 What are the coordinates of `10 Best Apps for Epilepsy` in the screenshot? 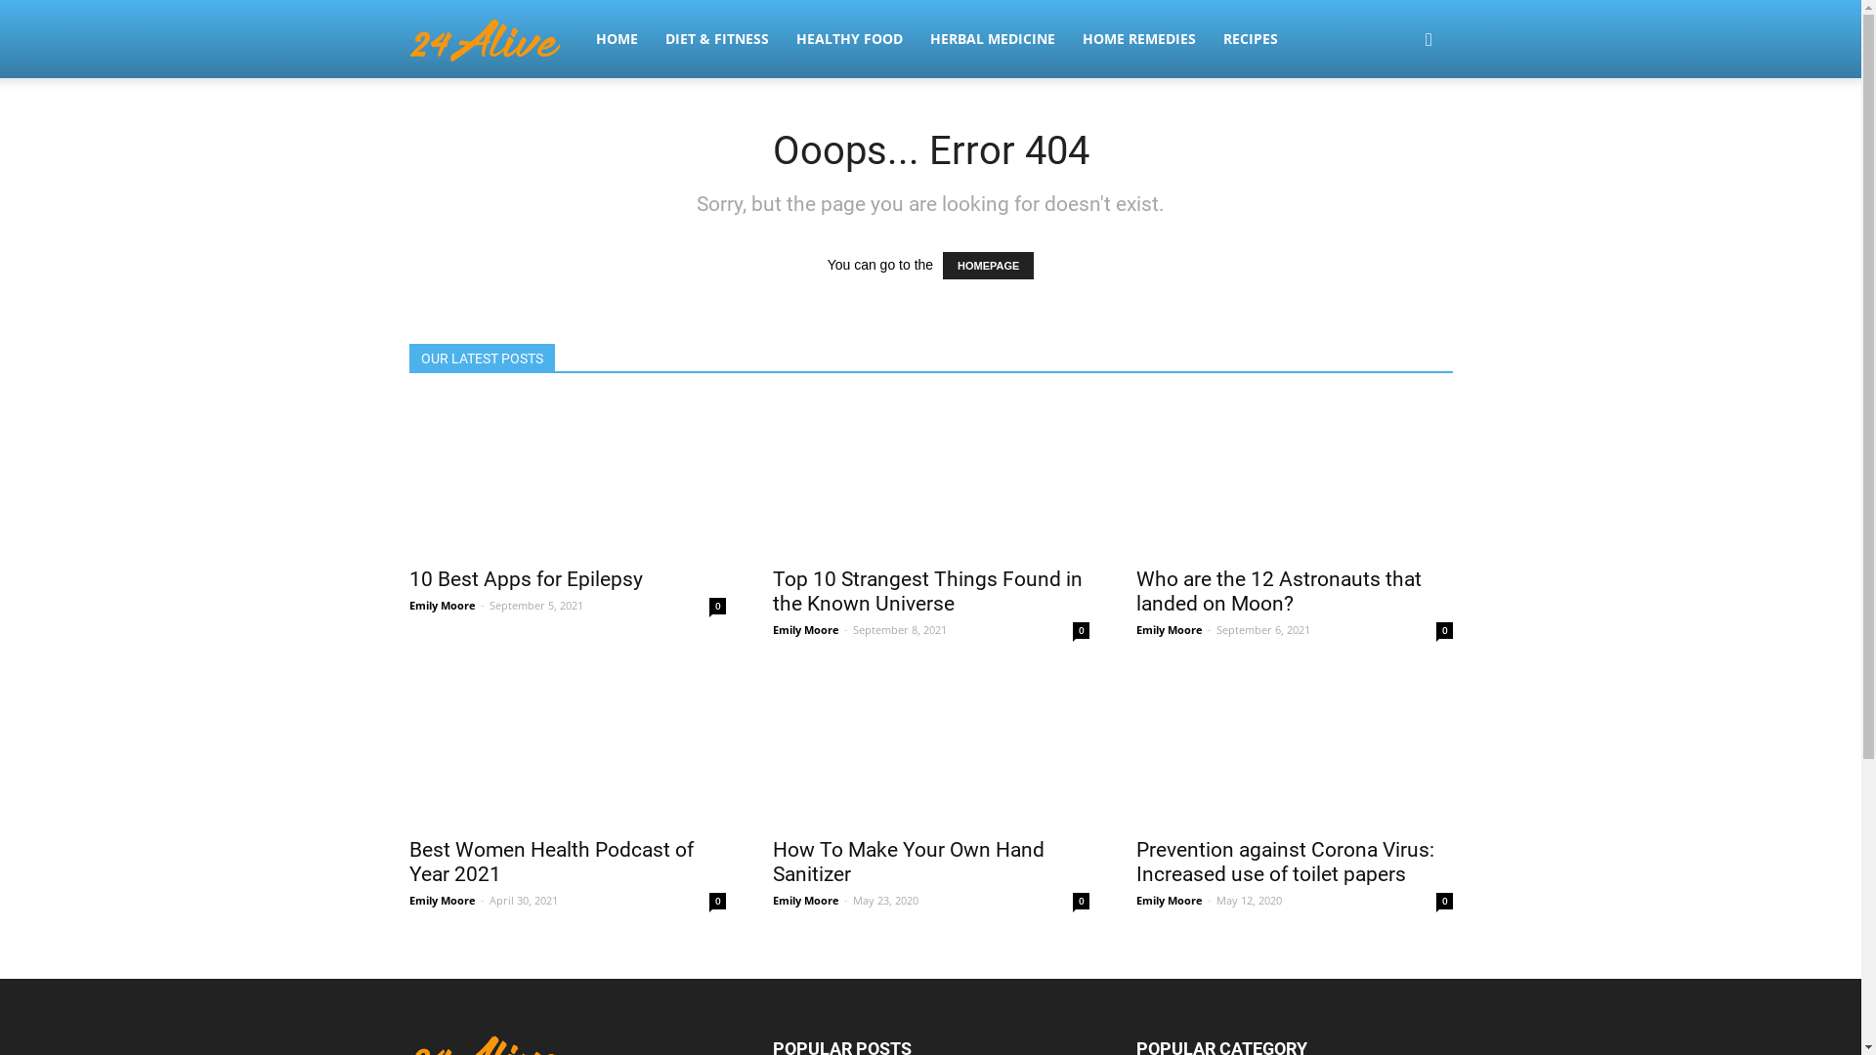 It's located at (567, 477).